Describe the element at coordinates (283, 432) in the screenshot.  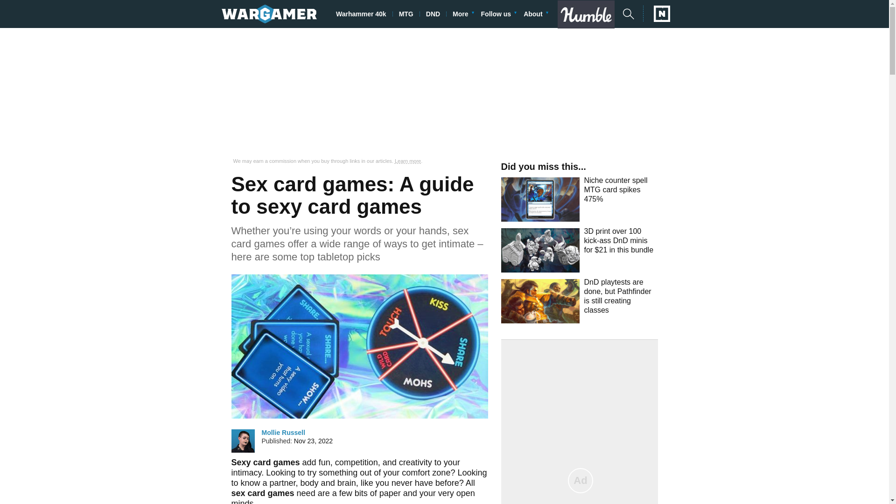
I see `Mollie Russell` at that location.